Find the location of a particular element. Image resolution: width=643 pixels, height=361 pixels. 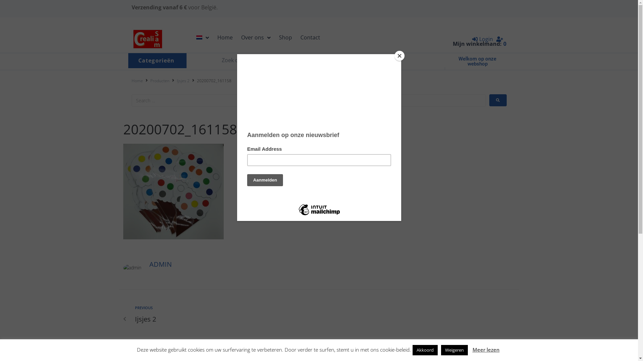

ADMIN is located at coordinates (161, 264).